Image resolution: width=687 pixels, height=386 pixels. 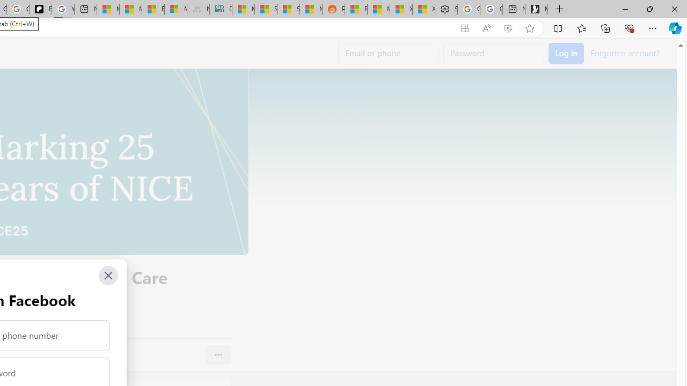 What do you see at coordinates (153, 10) in the screenshot?
I see `Entertainment - MSN` at bounding box center [153, 10].